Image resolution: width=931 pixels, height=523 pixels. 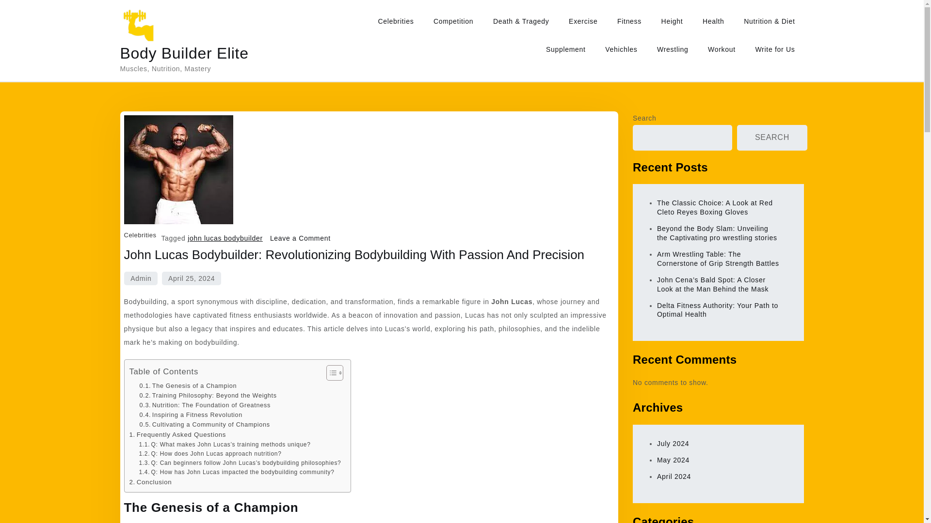 What do you see at coordinates (177, 434) in the screenshot?
I see `Frequently Asked Questions` at bounding box center [177, 434].